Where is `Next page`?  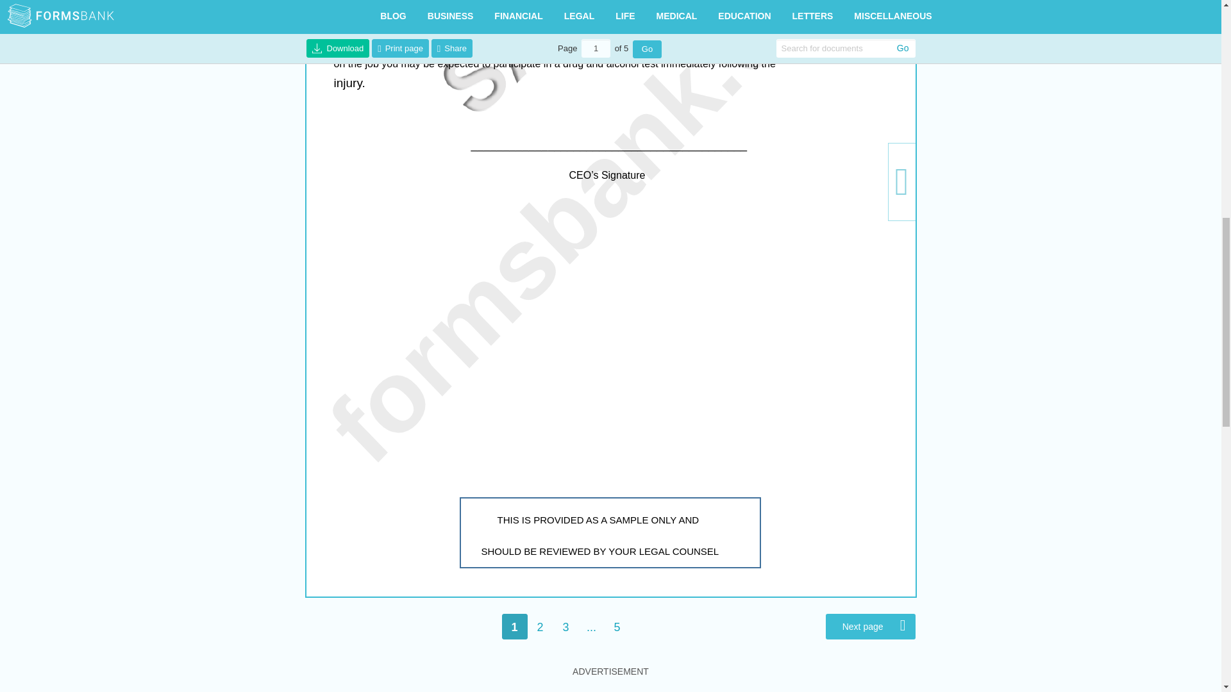 Next page is located at coordinates (871, 626).